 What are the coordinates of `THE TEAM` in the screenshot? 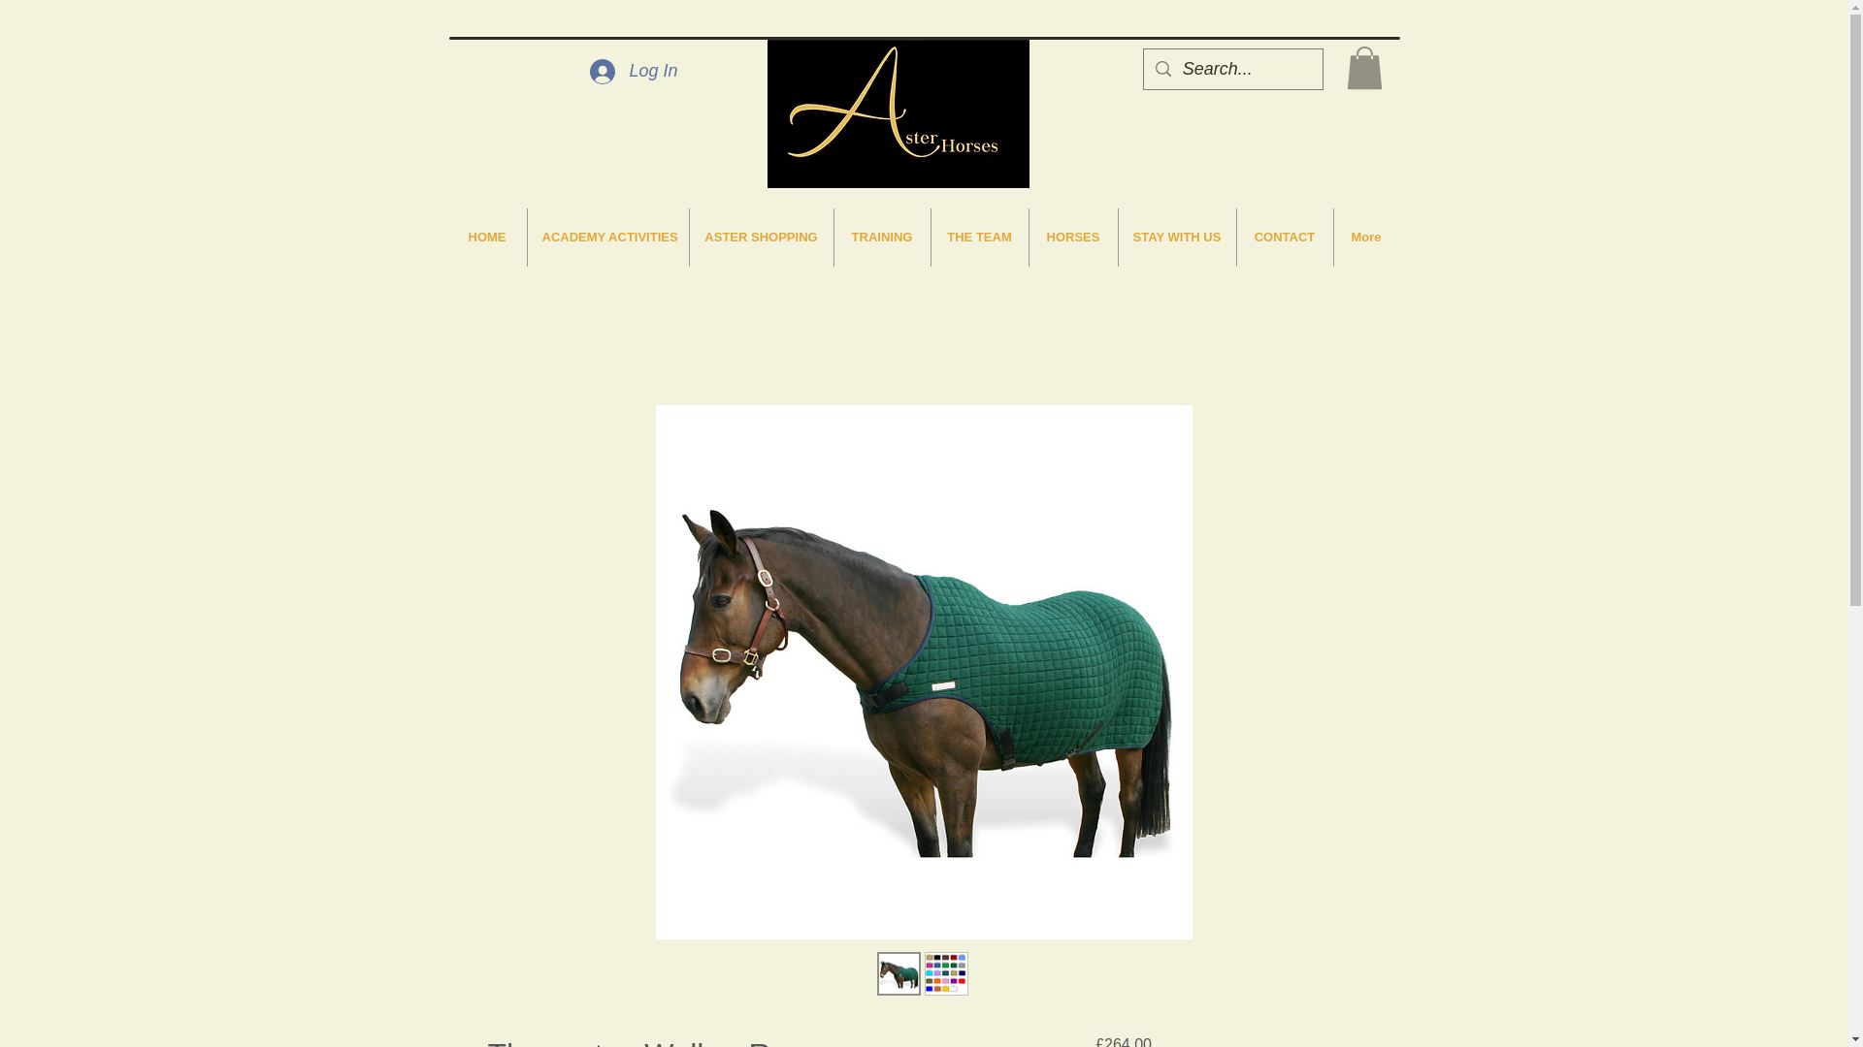 It's located at (980, 237).